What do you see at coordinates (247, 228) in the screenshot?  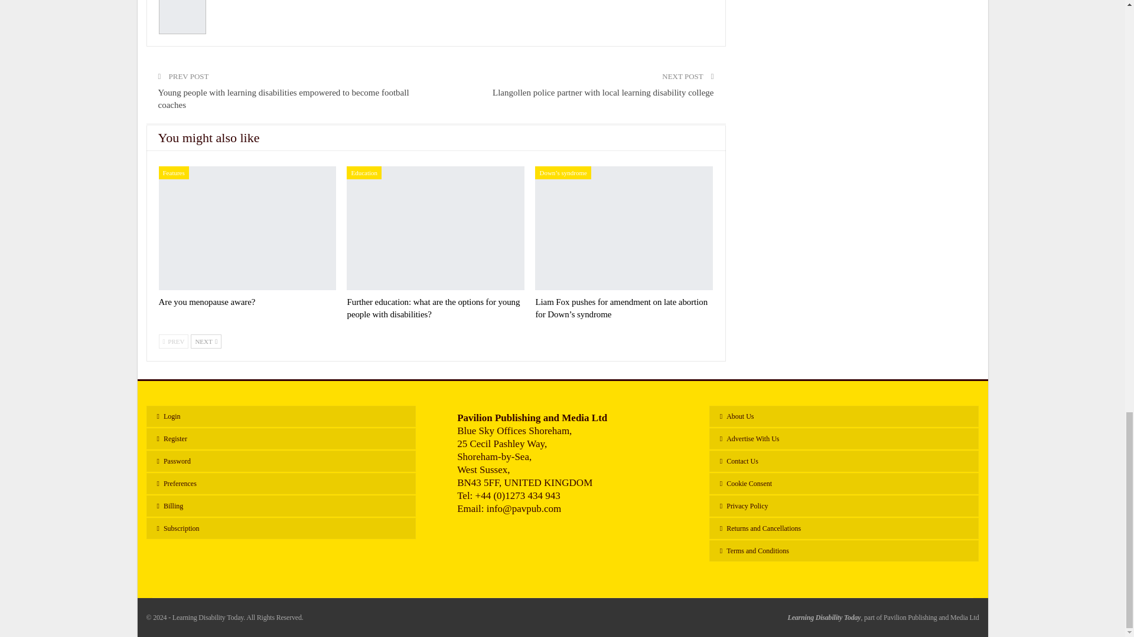 I see `Are you menopause aware?` at bounding box center [247, 228].